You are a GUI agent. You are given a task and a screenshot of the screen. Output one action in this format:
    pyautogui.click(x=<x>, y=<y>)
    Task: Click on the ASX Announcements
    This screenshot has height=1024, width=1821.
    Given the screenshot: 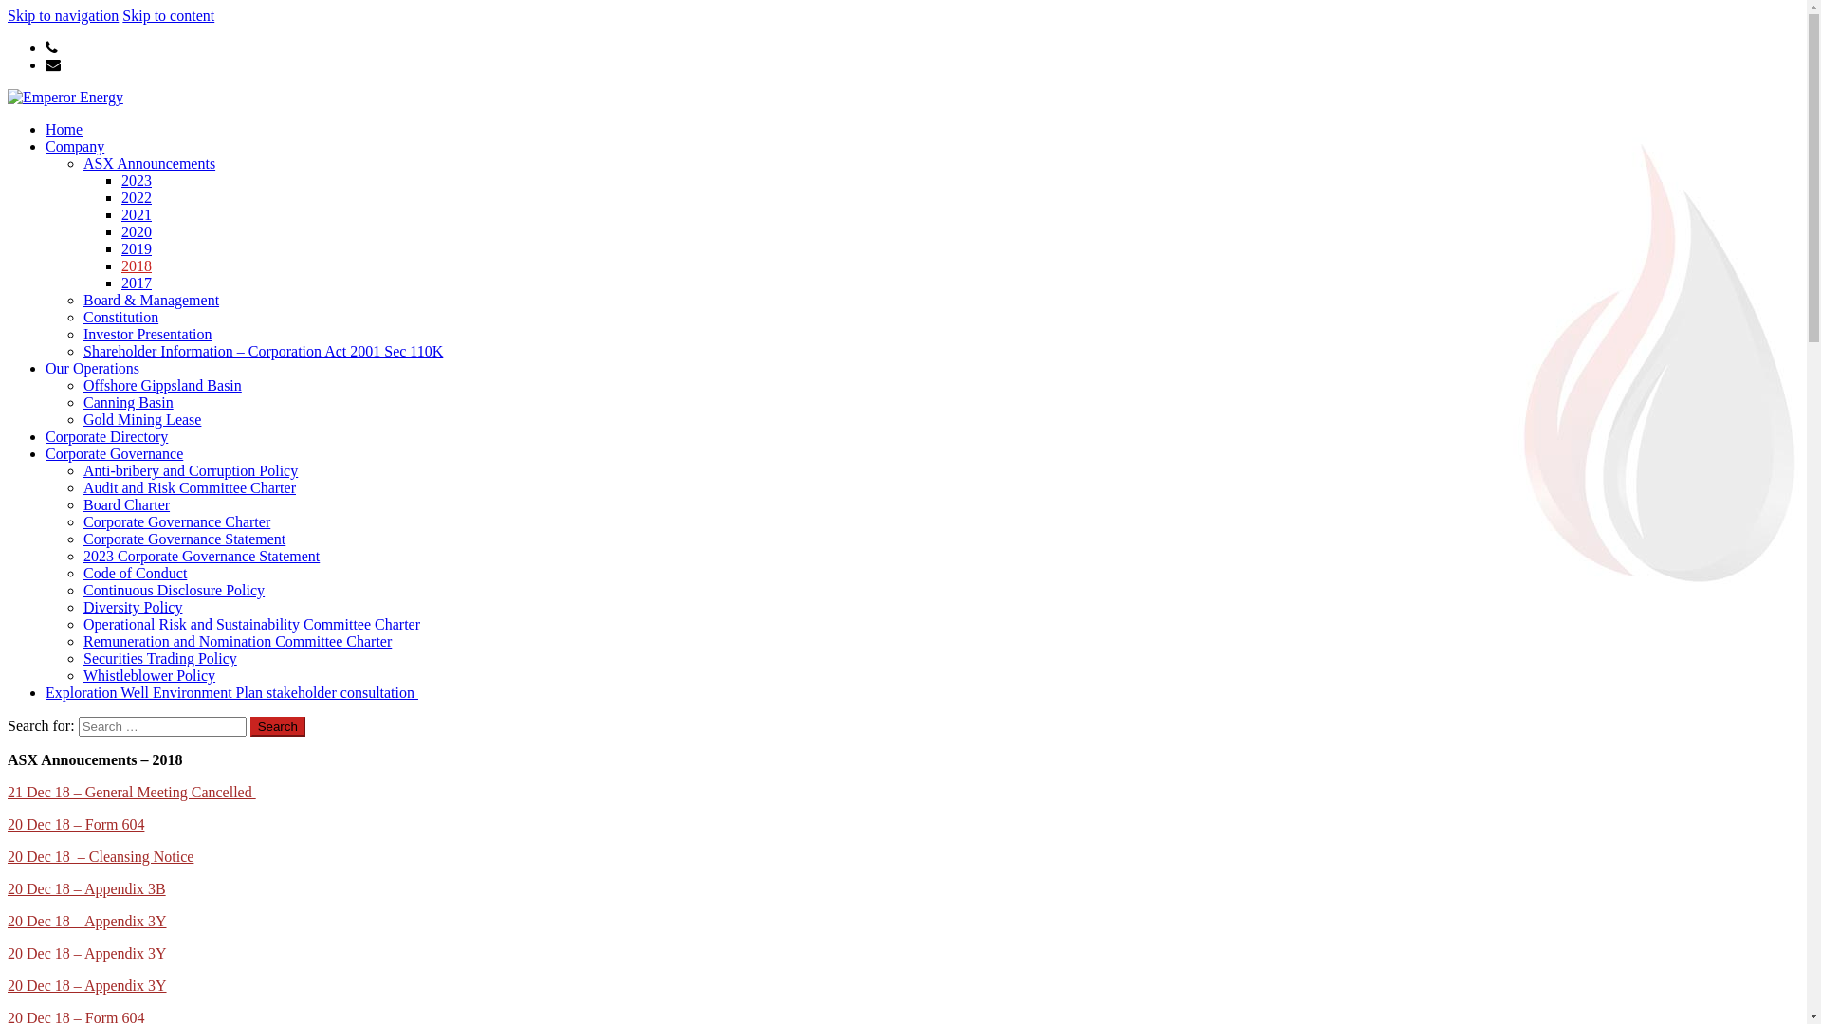 What is the action you would take?
    pyautogui.click(x=150, y=163)
    